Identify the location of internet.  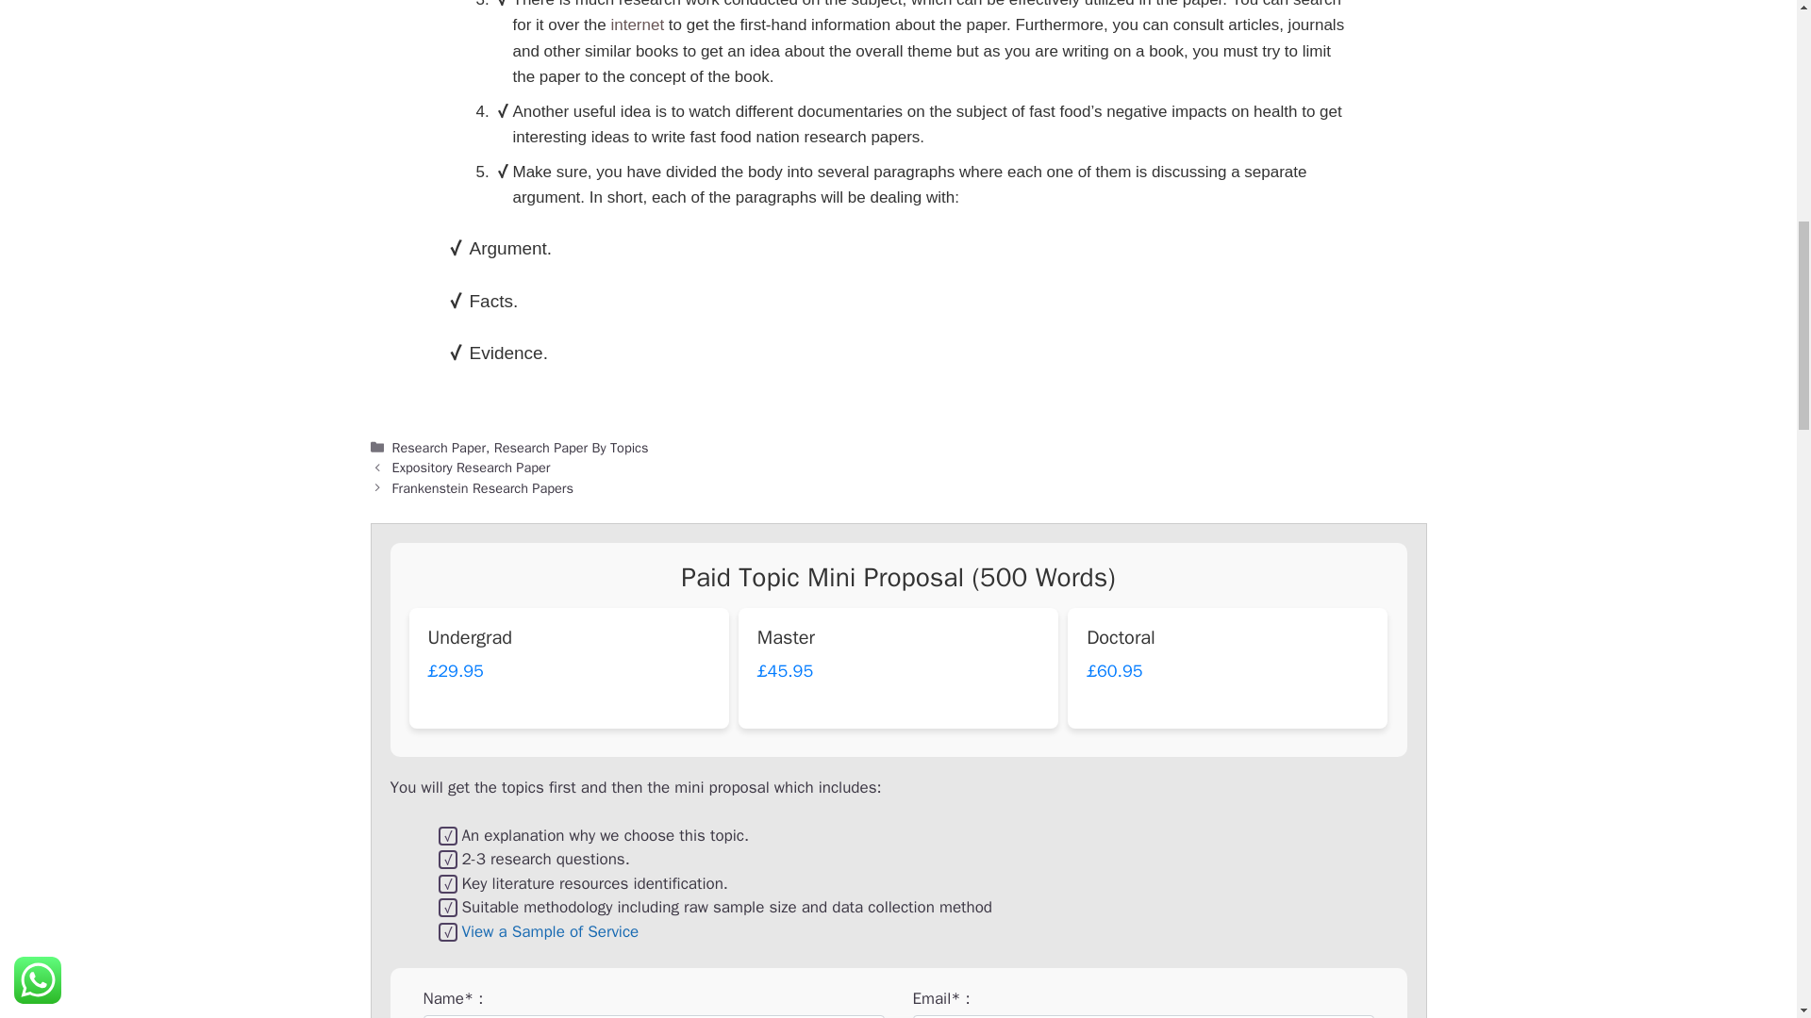
(638, 25).